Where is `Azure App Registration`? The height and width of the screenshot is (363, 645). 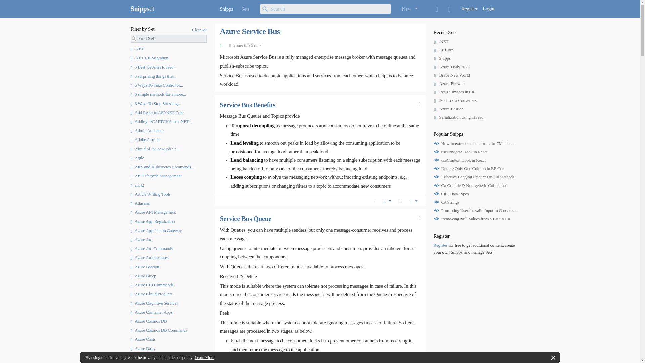 Azure App Registration is located at coordinates (153, 221).